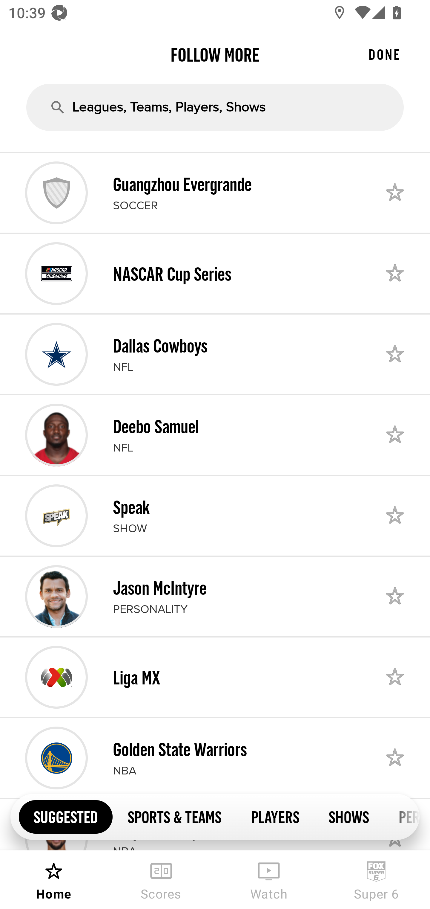  I want to click on PLAYERS, so click(275, 816).